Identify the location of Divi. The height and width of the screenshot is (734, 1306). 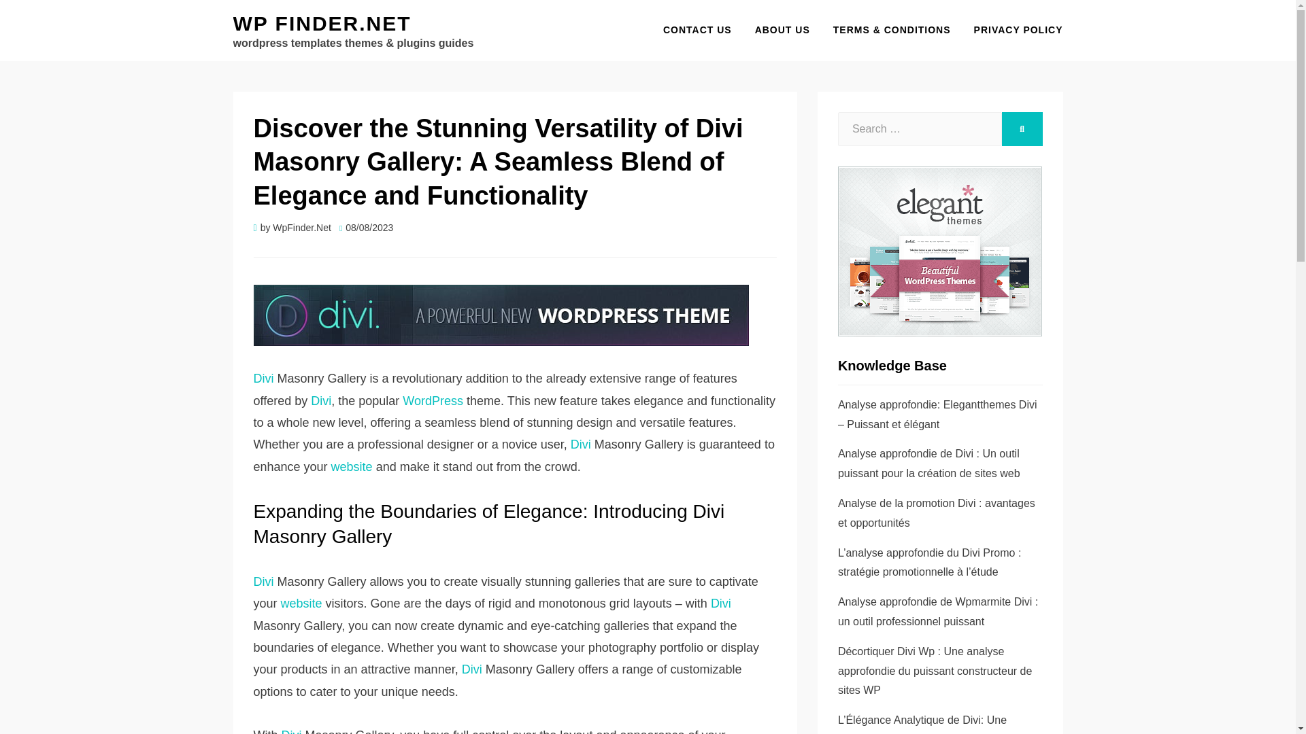
(263, 582).